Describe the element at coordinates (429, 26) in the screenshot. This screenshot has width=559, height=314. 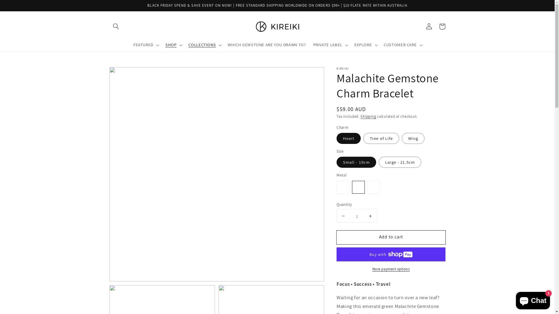
I see `Log in` at that location.